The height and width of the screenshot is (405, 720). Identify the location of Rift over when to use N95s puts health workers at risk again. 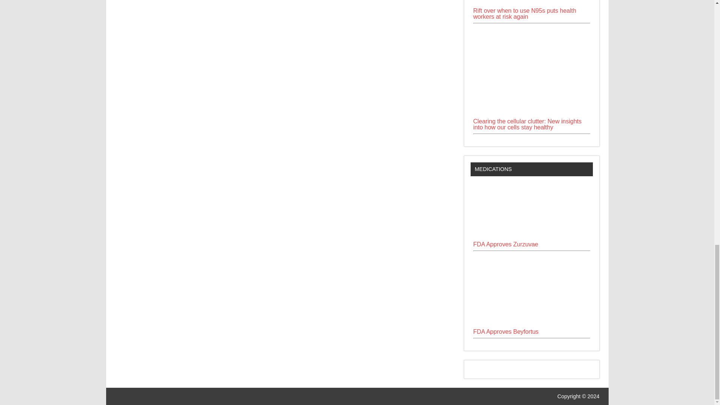
(525, 13).